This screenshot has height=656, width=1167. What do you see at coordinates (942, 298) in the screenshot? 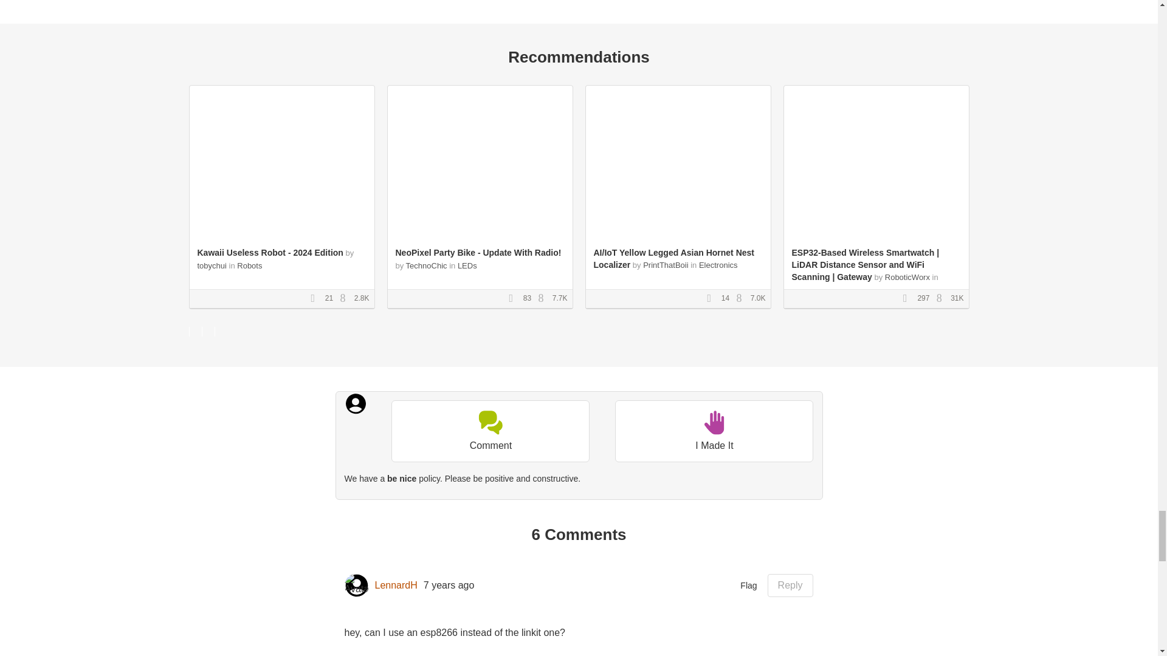
I see `Views Count` at bounding box center [942, 298].